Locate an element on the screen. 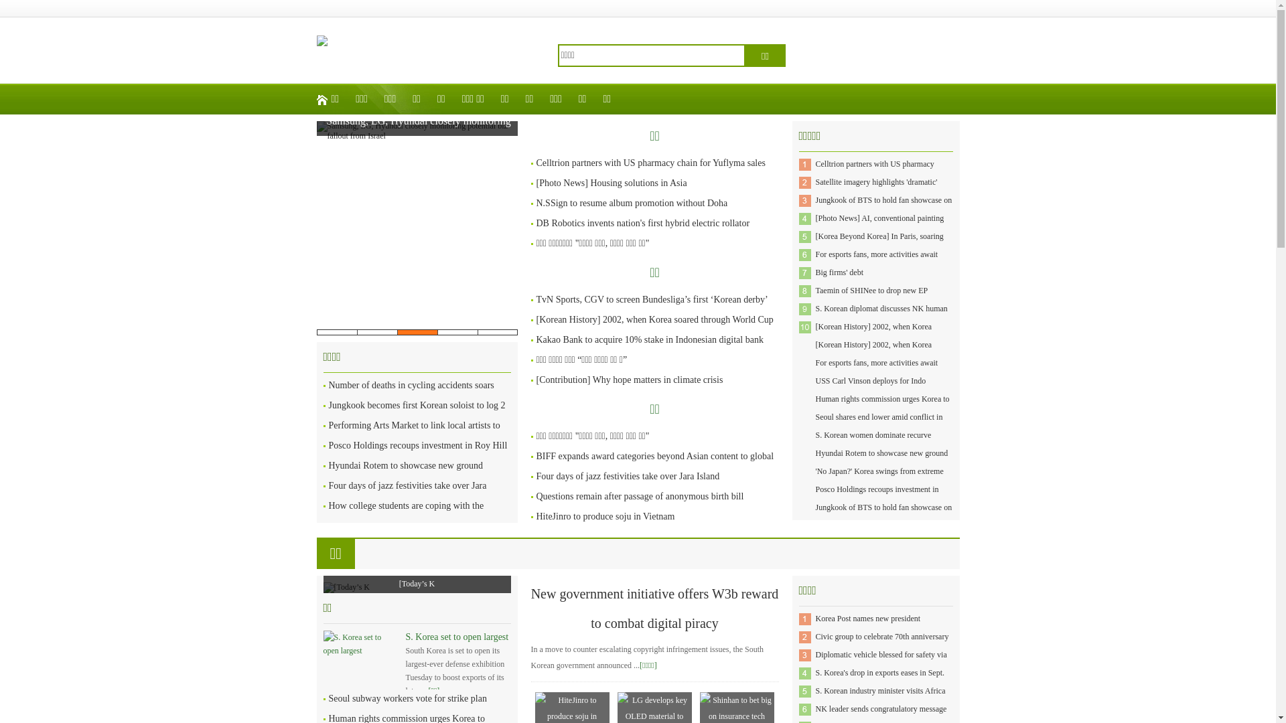  Jungkook of BTS to hold fan showcase on Nov. 20 is located at coordinates (884, 517).